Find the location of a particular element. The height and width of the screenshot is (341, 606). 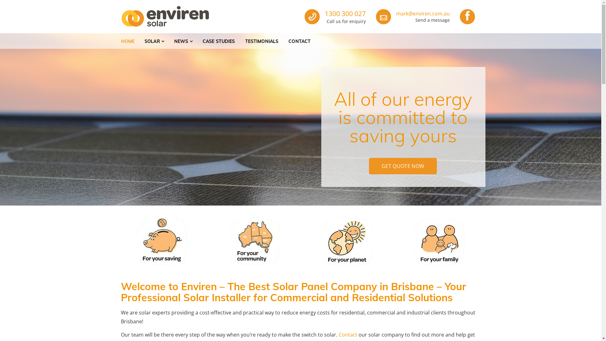

mark@enviren.com.au is located at coordinates (423, 14).